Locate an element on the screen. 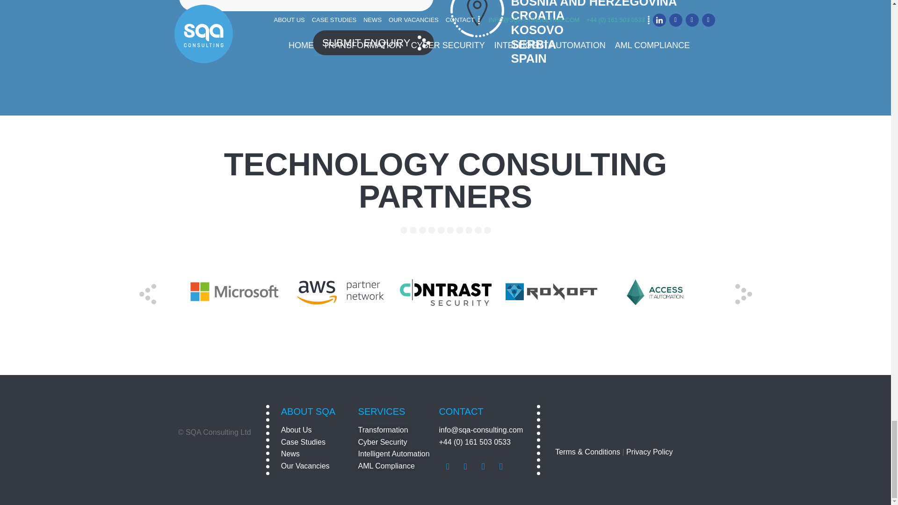 This screenshot has width=898, height=505. Submit Enquiry is located at coordinates (373, 42).